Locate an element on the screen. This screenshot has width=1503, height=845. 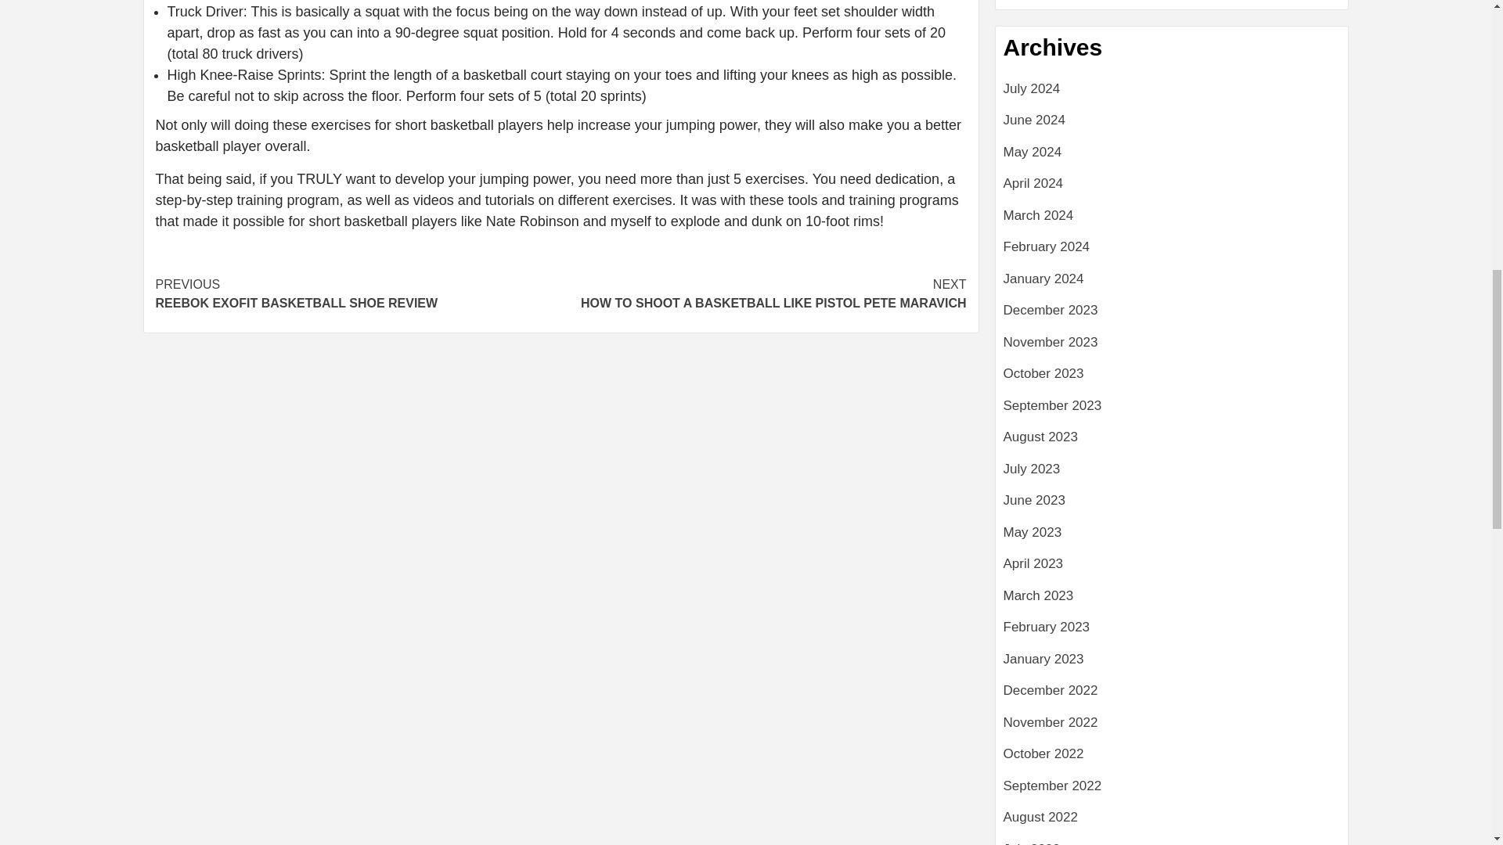
June 2024 is located at coordinates (1172, 189).